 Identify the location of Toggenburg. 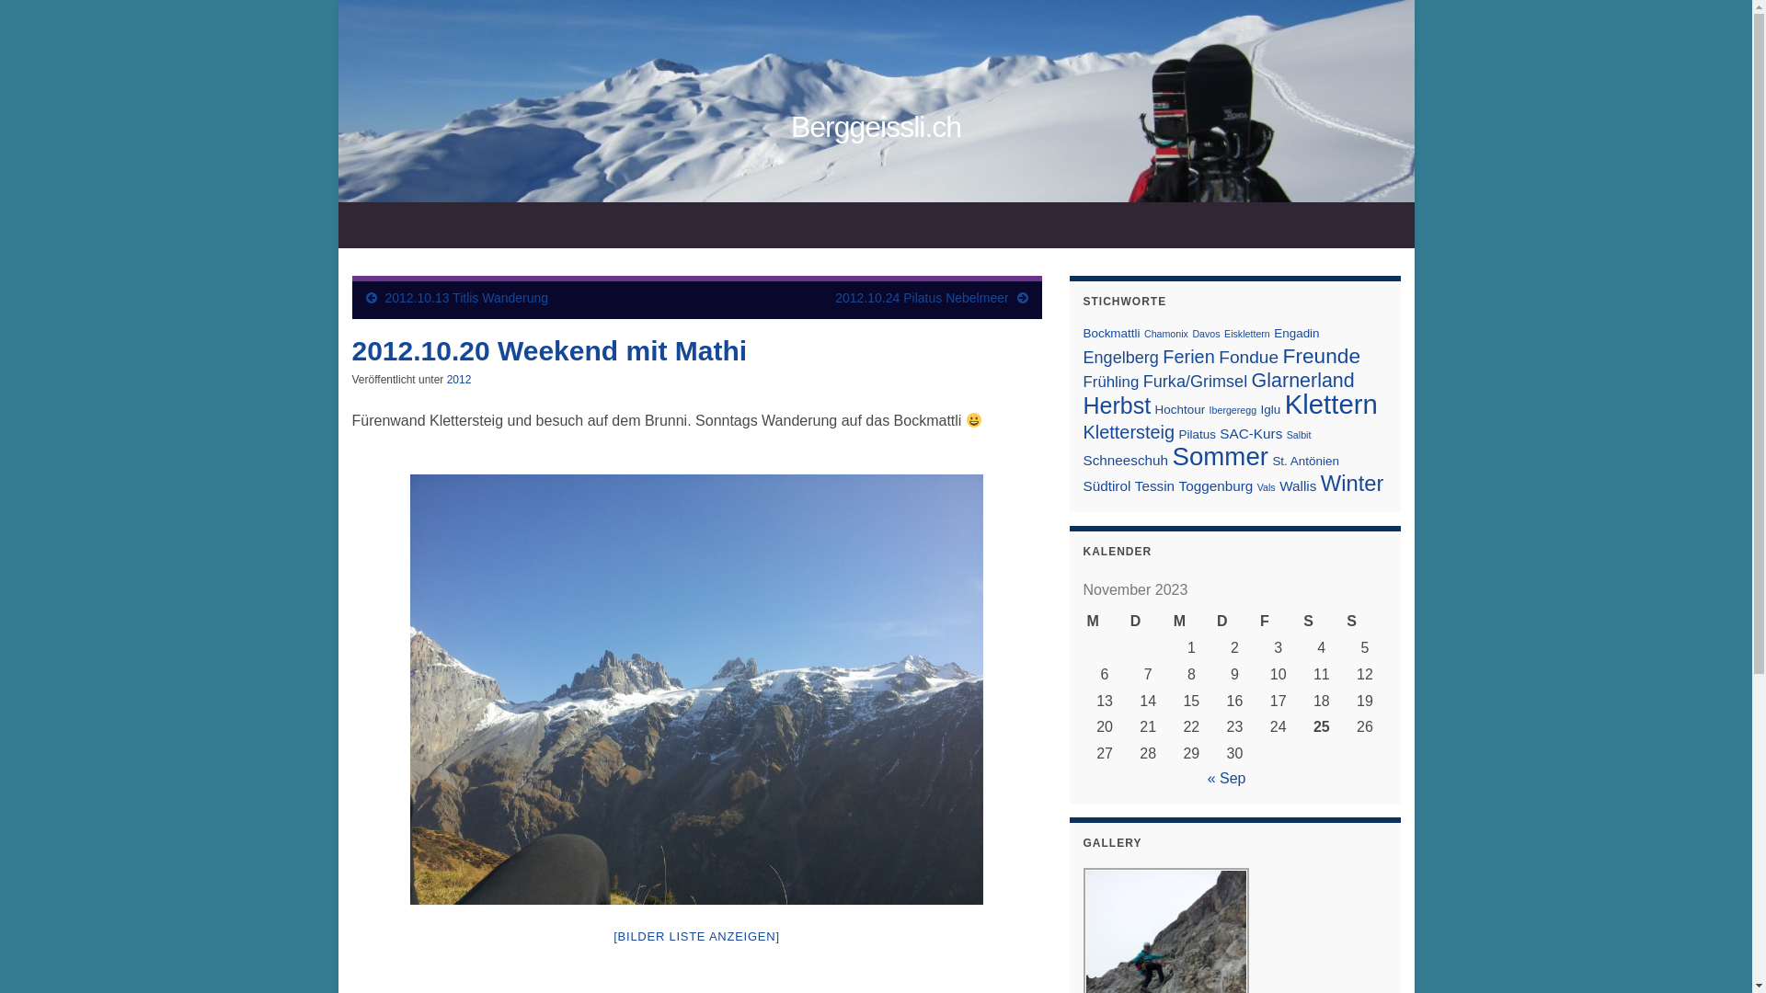
(1216, 485).